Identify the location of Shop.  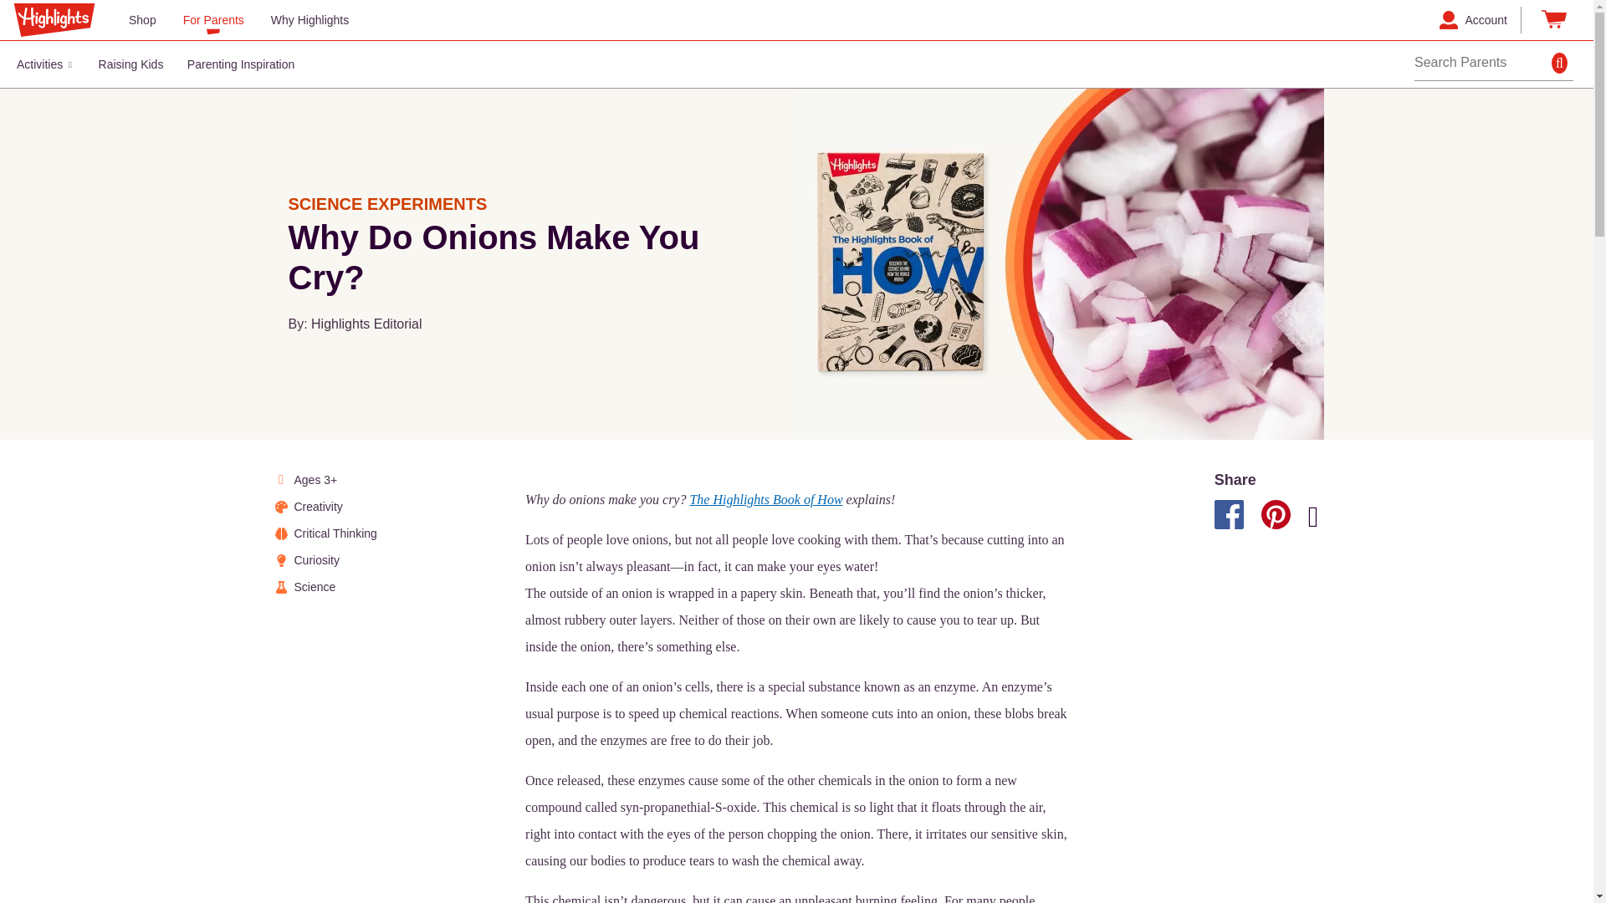
(142, 19).